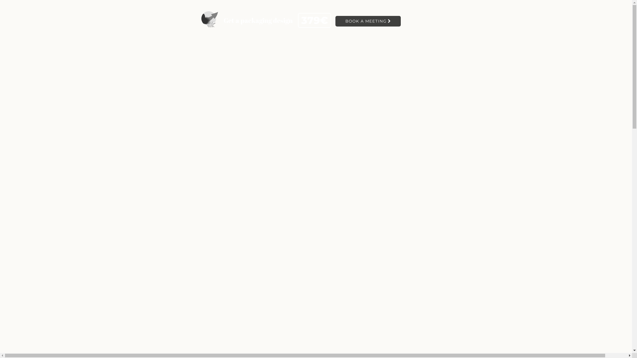 The width and height of the screenshot is (637, 358). Describe the element at coordinates (17, 251) in the screenshot. I see `Case studies` at that location.